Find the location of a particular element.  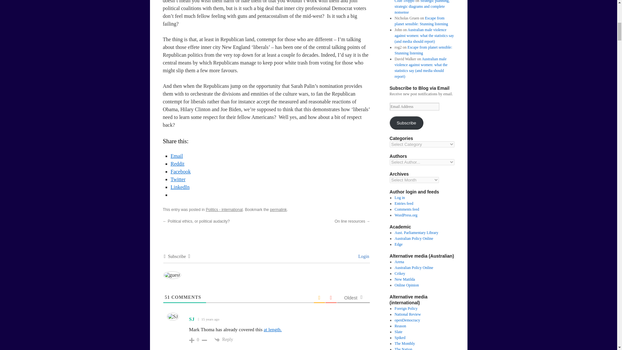

Click to share on Facebook is located at coordinates (180, 171).